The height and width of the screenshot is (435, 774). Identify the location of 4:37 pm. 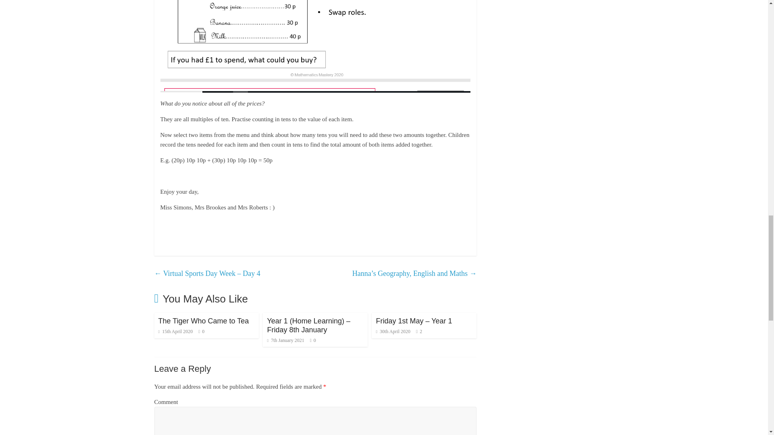
(175, 331).